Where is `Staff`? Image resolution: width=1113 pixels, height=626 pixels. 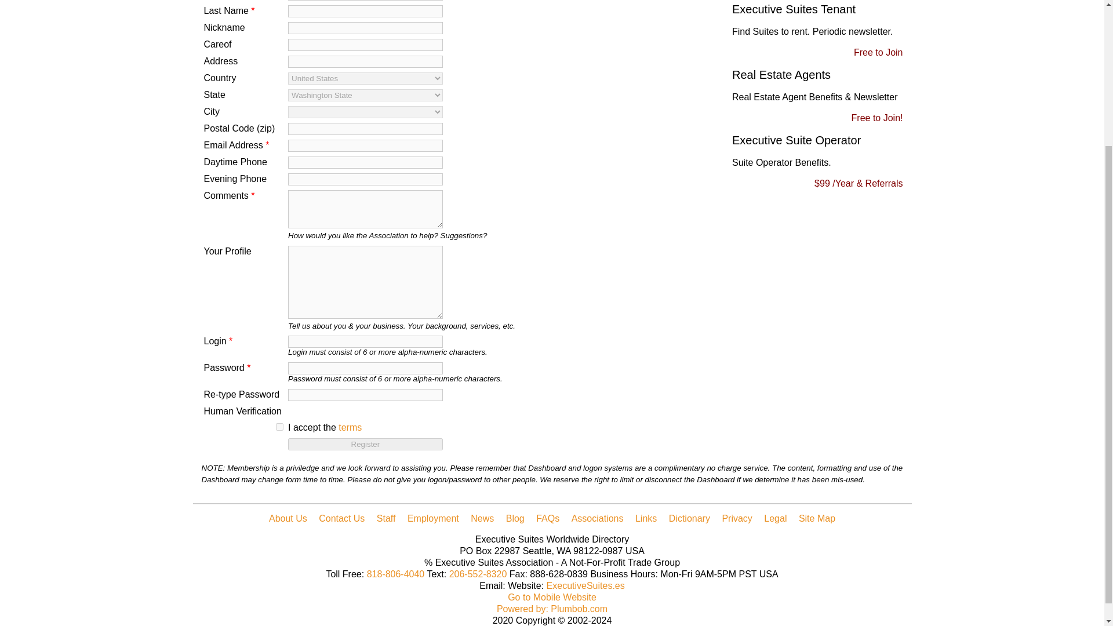 Staff is located at coordinates (386, 518).